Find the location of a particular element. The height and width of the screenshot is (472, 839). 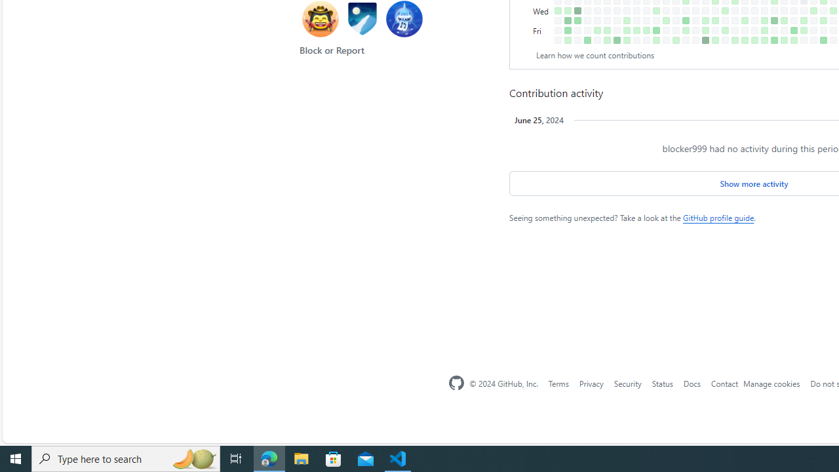

No contributions on May 2nd. is located at coordinates (725, 20).